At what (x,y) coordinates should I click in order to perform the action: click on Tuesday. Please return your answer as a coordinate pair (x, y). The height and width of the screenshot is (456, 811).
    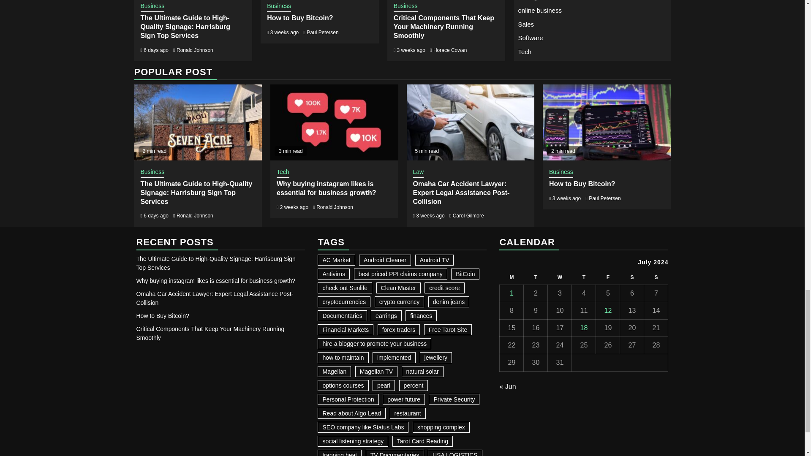
    Looking at the image, I should click on (536, 278).